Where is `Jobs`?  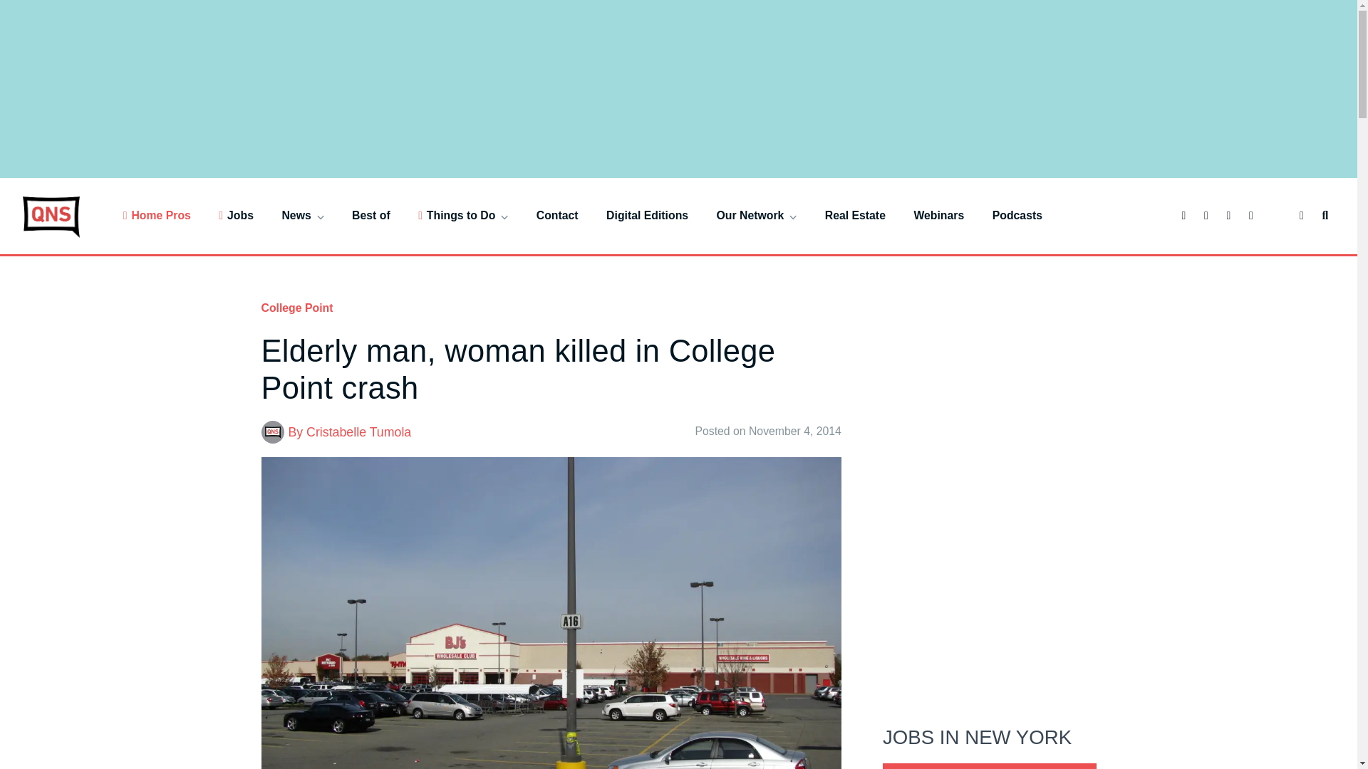 Jobs is located at coordinates (236, 215).